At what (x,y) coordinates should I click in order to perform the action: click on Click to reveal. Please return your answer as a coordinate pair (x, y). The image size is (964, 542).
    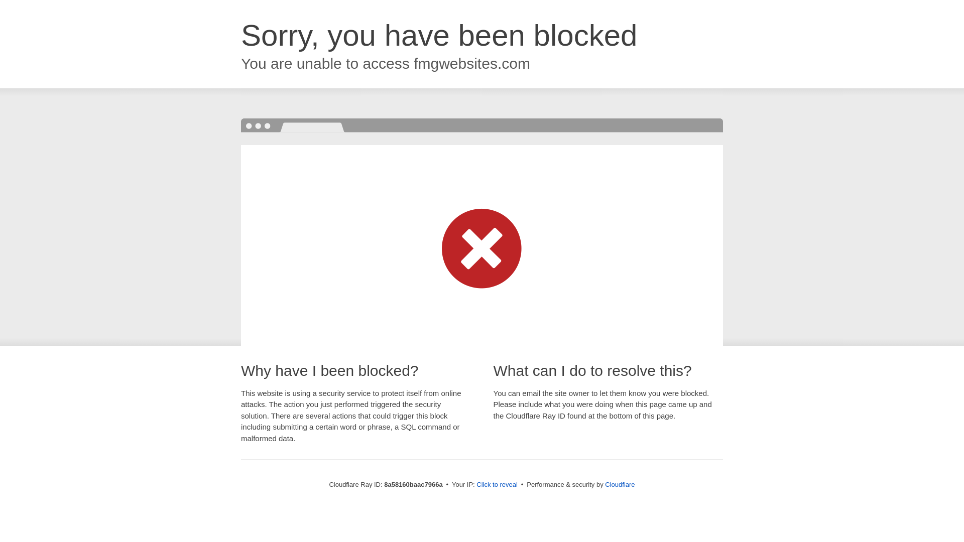
    Looking at the image, I should click on (497, 485).